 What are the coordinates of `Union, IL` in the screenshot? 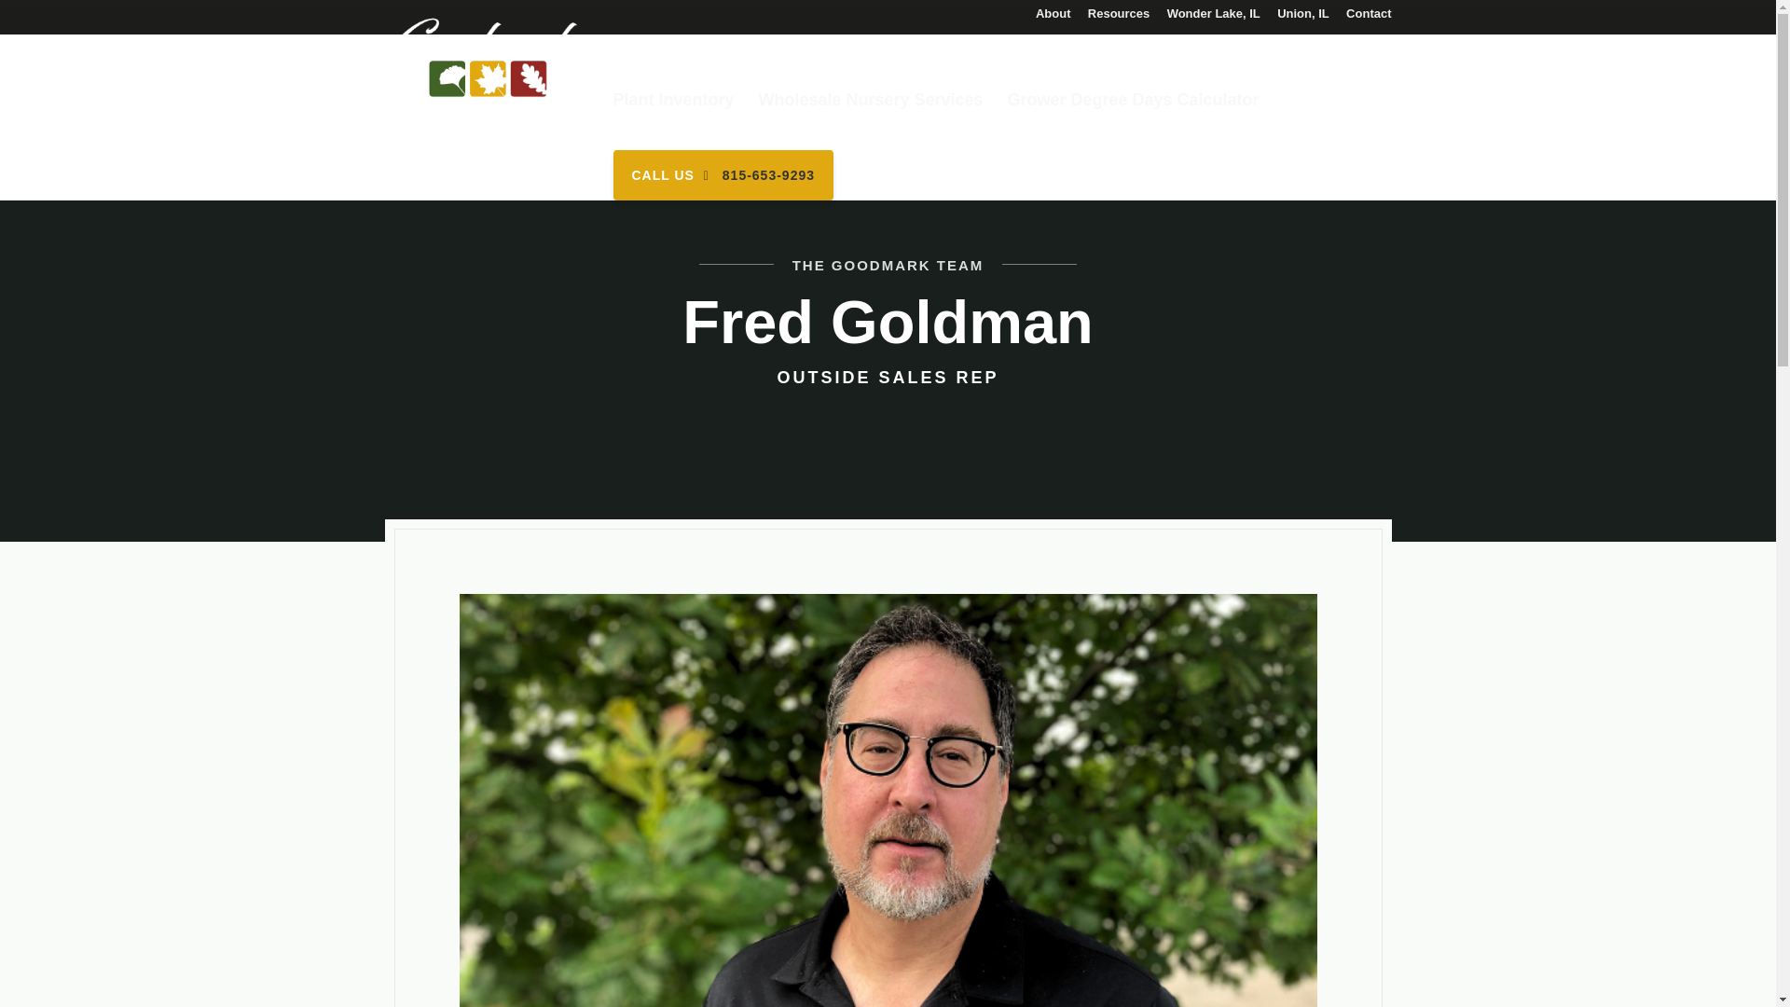 It's located at (1303, 19).